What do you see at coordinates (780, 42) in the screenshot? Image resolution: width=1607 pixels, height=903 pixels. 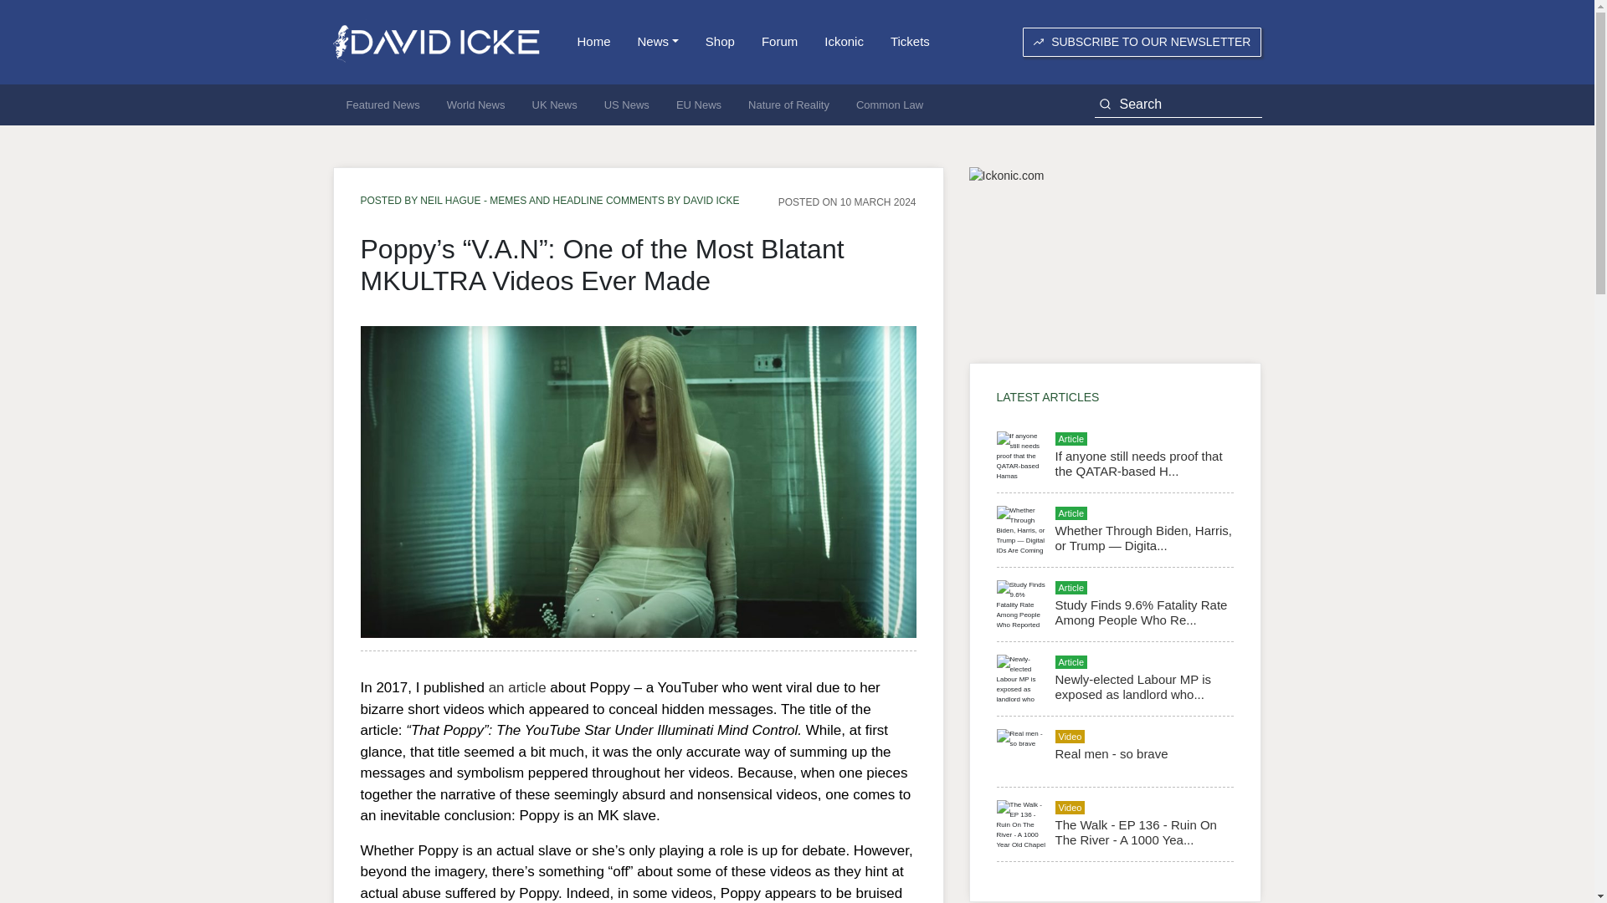 I see `Forum` at bounding box center [780, 42].